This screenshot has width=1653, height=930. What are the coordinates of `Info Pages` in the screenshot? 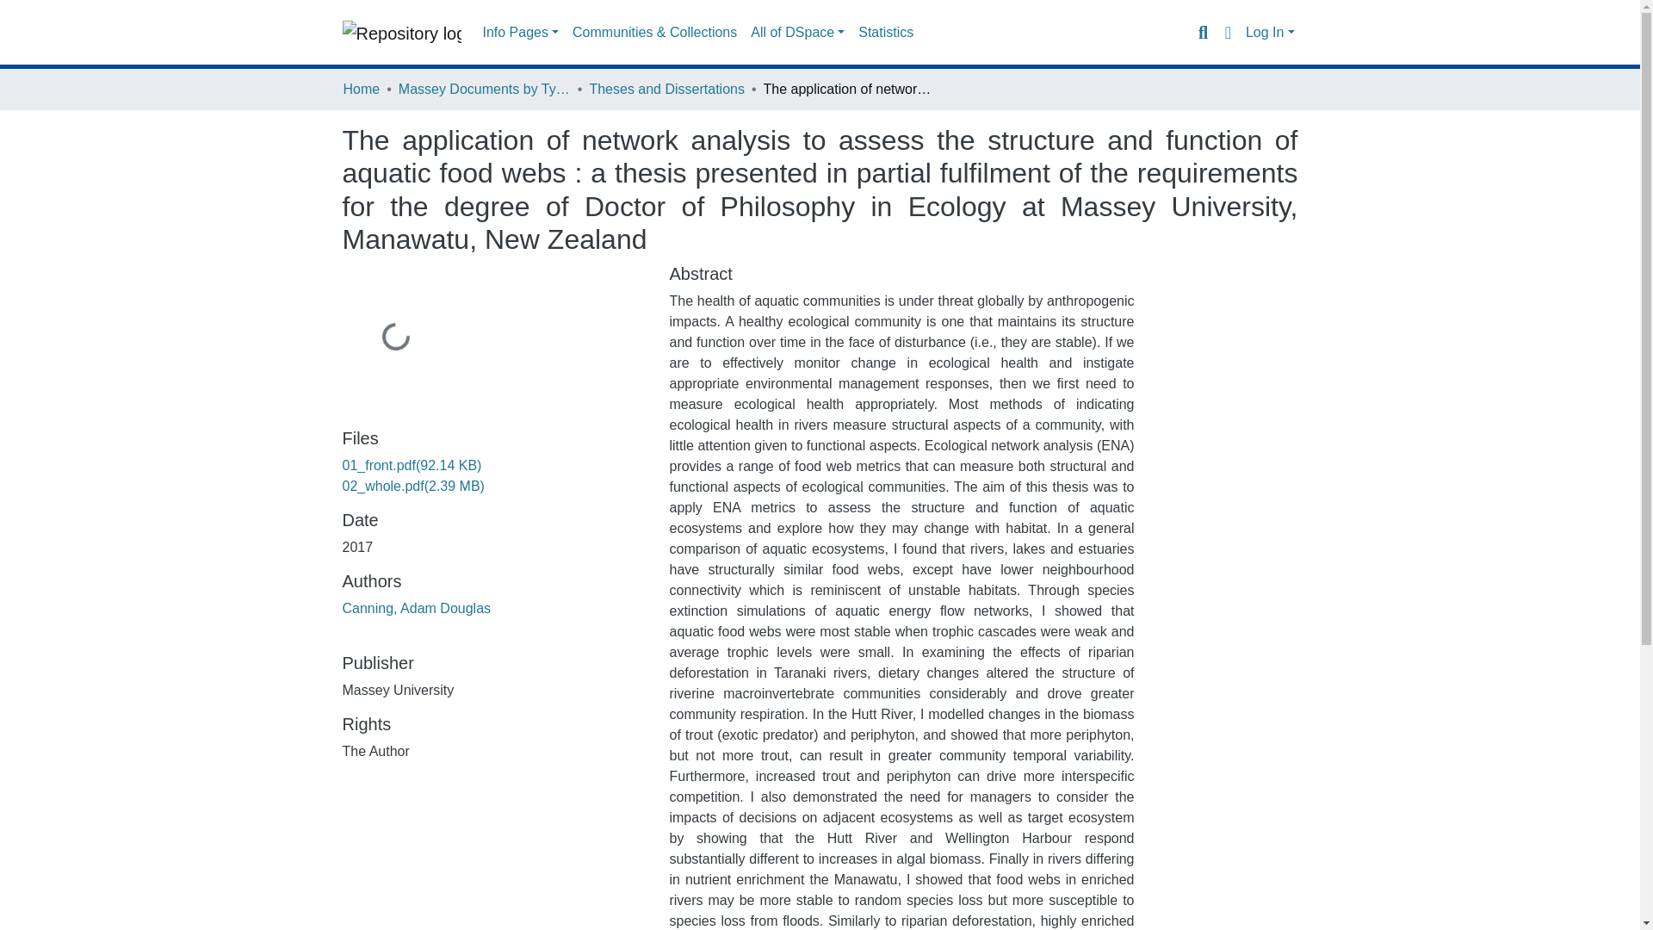 It's located at (520, 33).